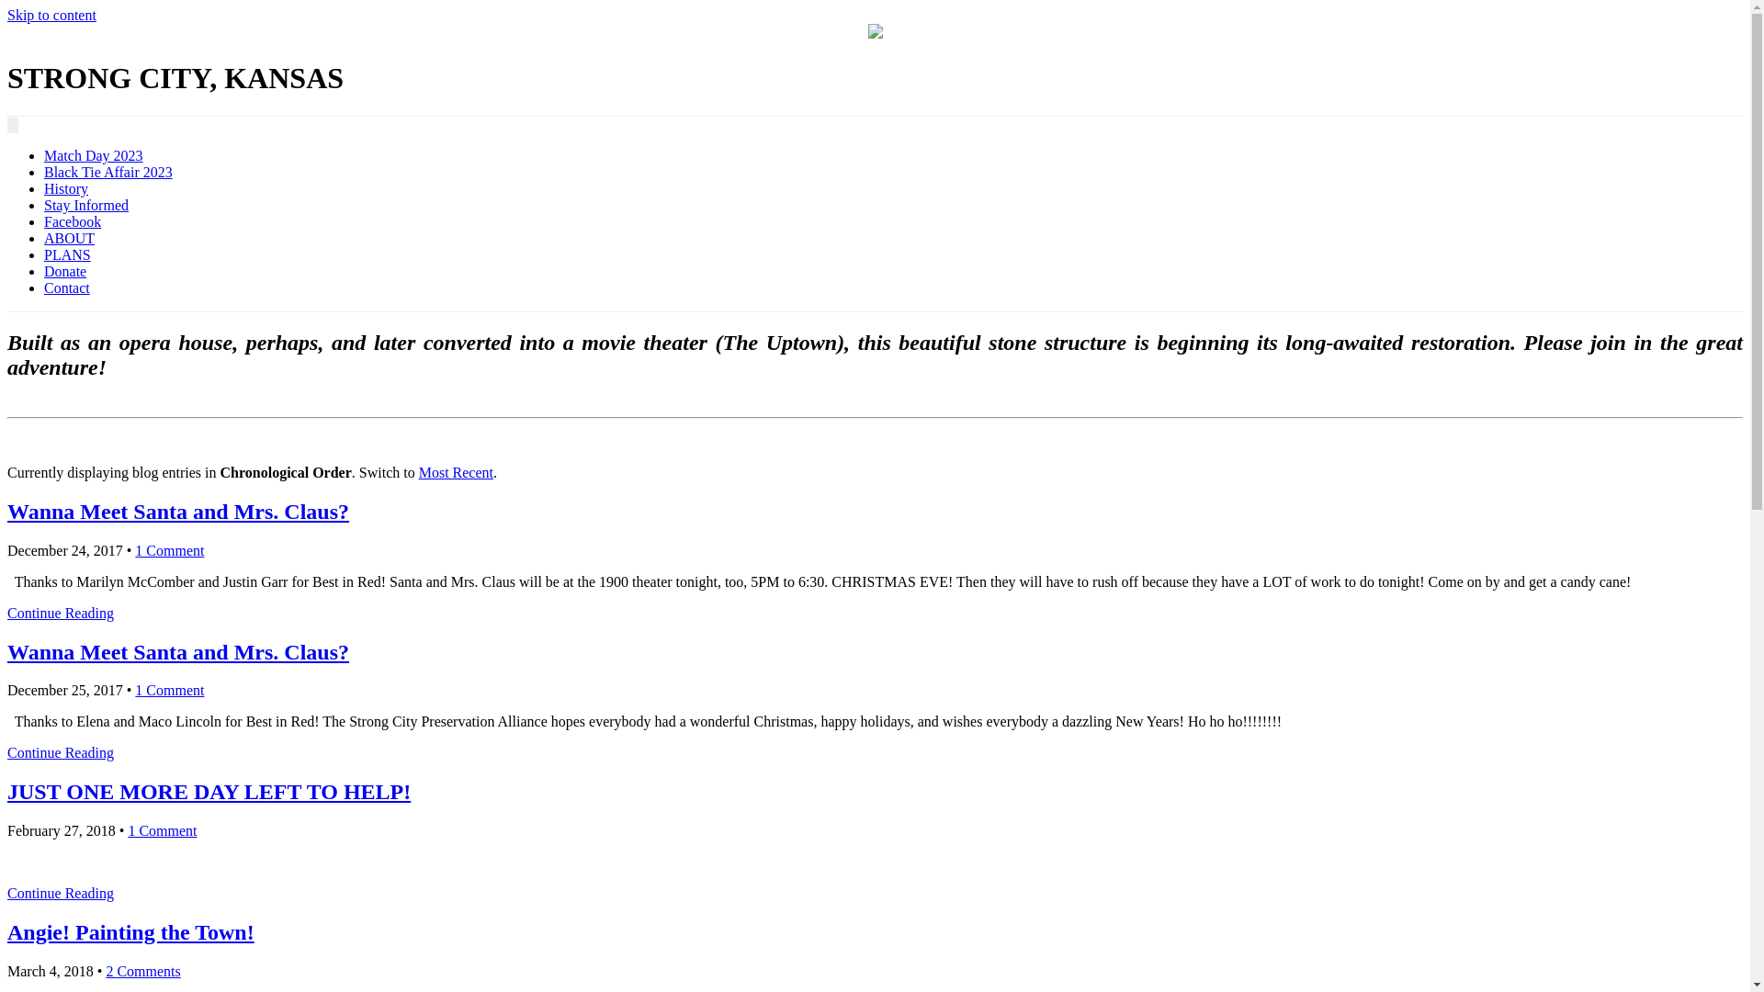  Describe the element at coordinates (70, 239) in the screenshot. I see `ABOUT` at that location.